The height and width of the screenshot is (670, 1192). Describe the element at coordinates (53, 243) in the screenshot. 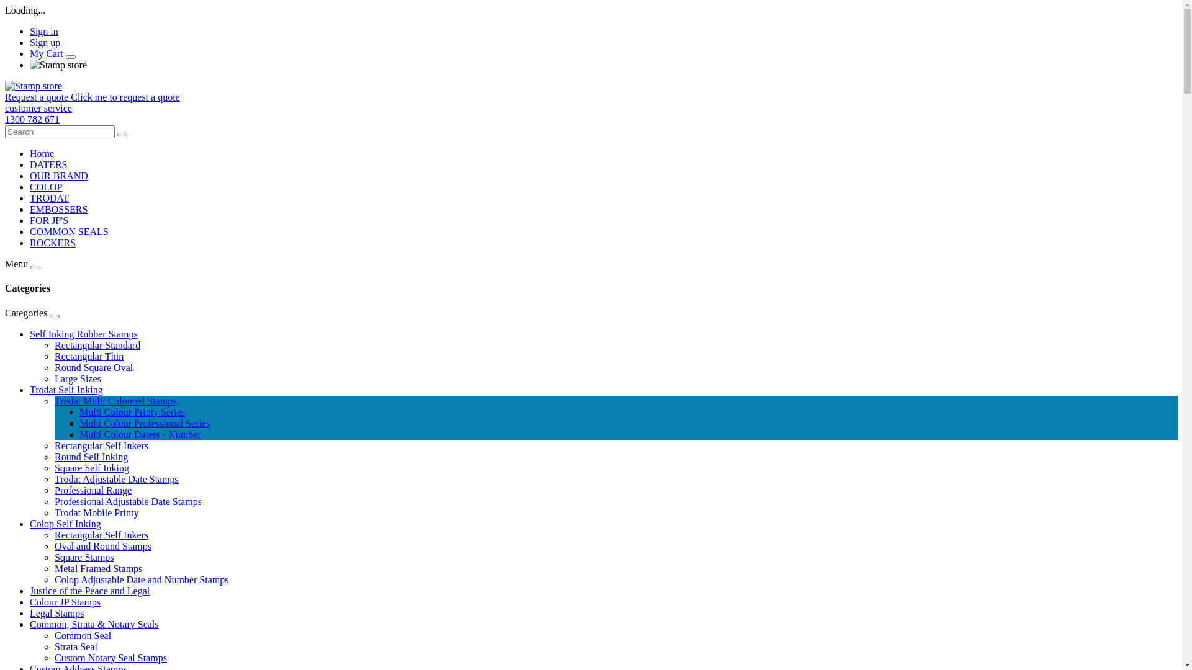

I see `ROCKERS` at that location.